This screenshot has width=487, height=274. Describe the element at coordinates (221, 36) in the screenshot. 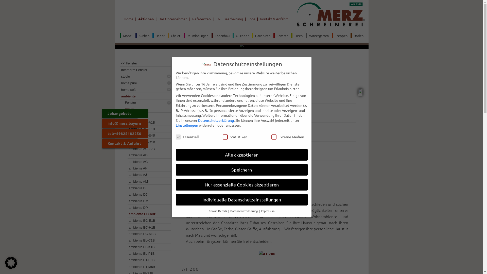

I see `Ladenbau` at that location.